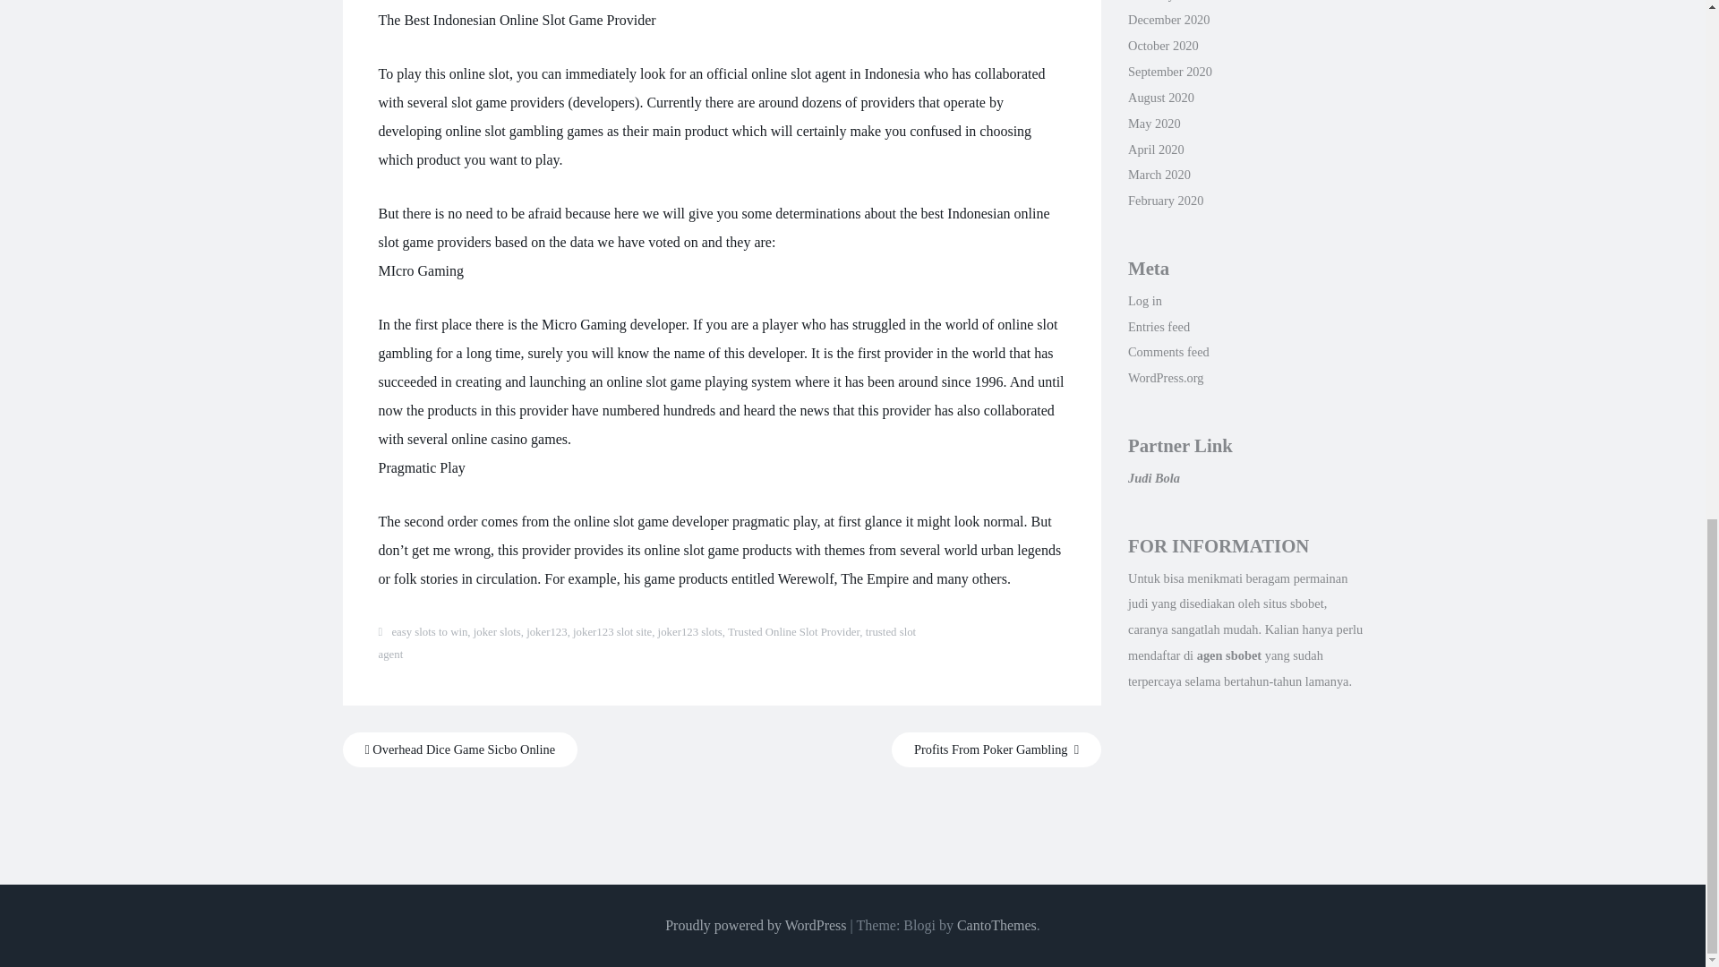 The width and height of the screenshot is (1719, 967). I want to click on Trusted Online Slot Provider, so click(793, 631).